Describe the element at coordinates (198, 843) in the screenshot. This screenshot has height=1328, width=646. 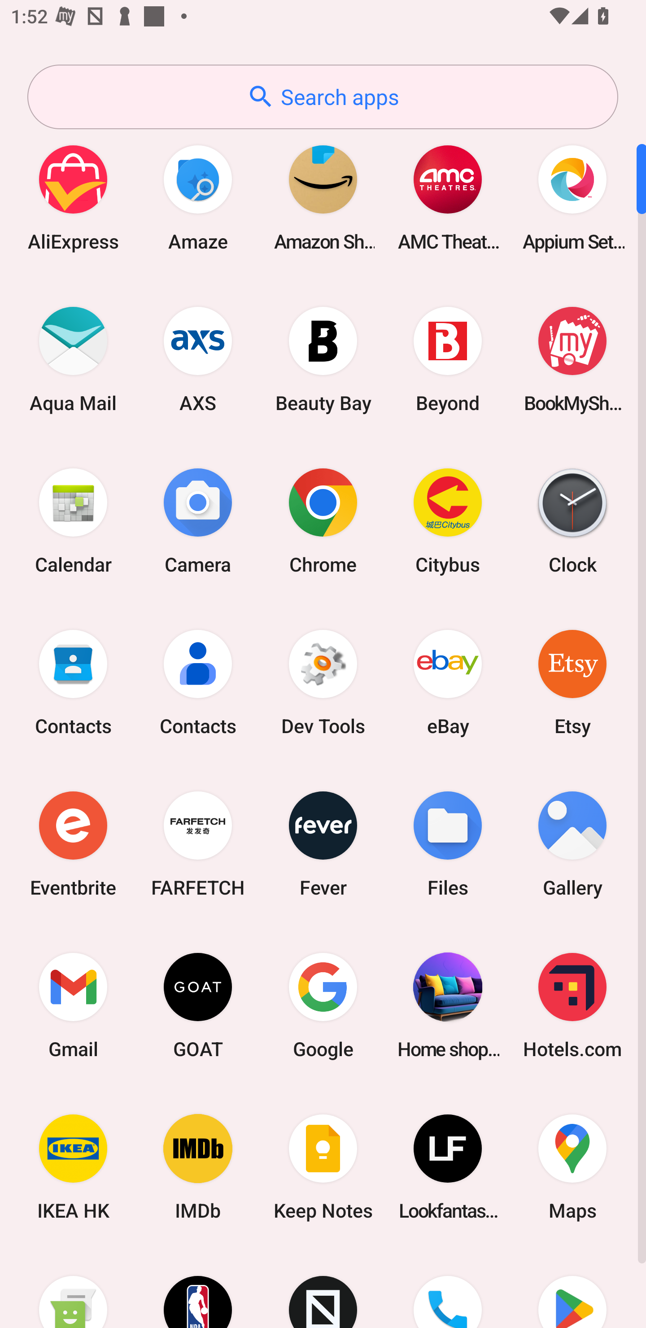
I see `FARFETCH` at that location.